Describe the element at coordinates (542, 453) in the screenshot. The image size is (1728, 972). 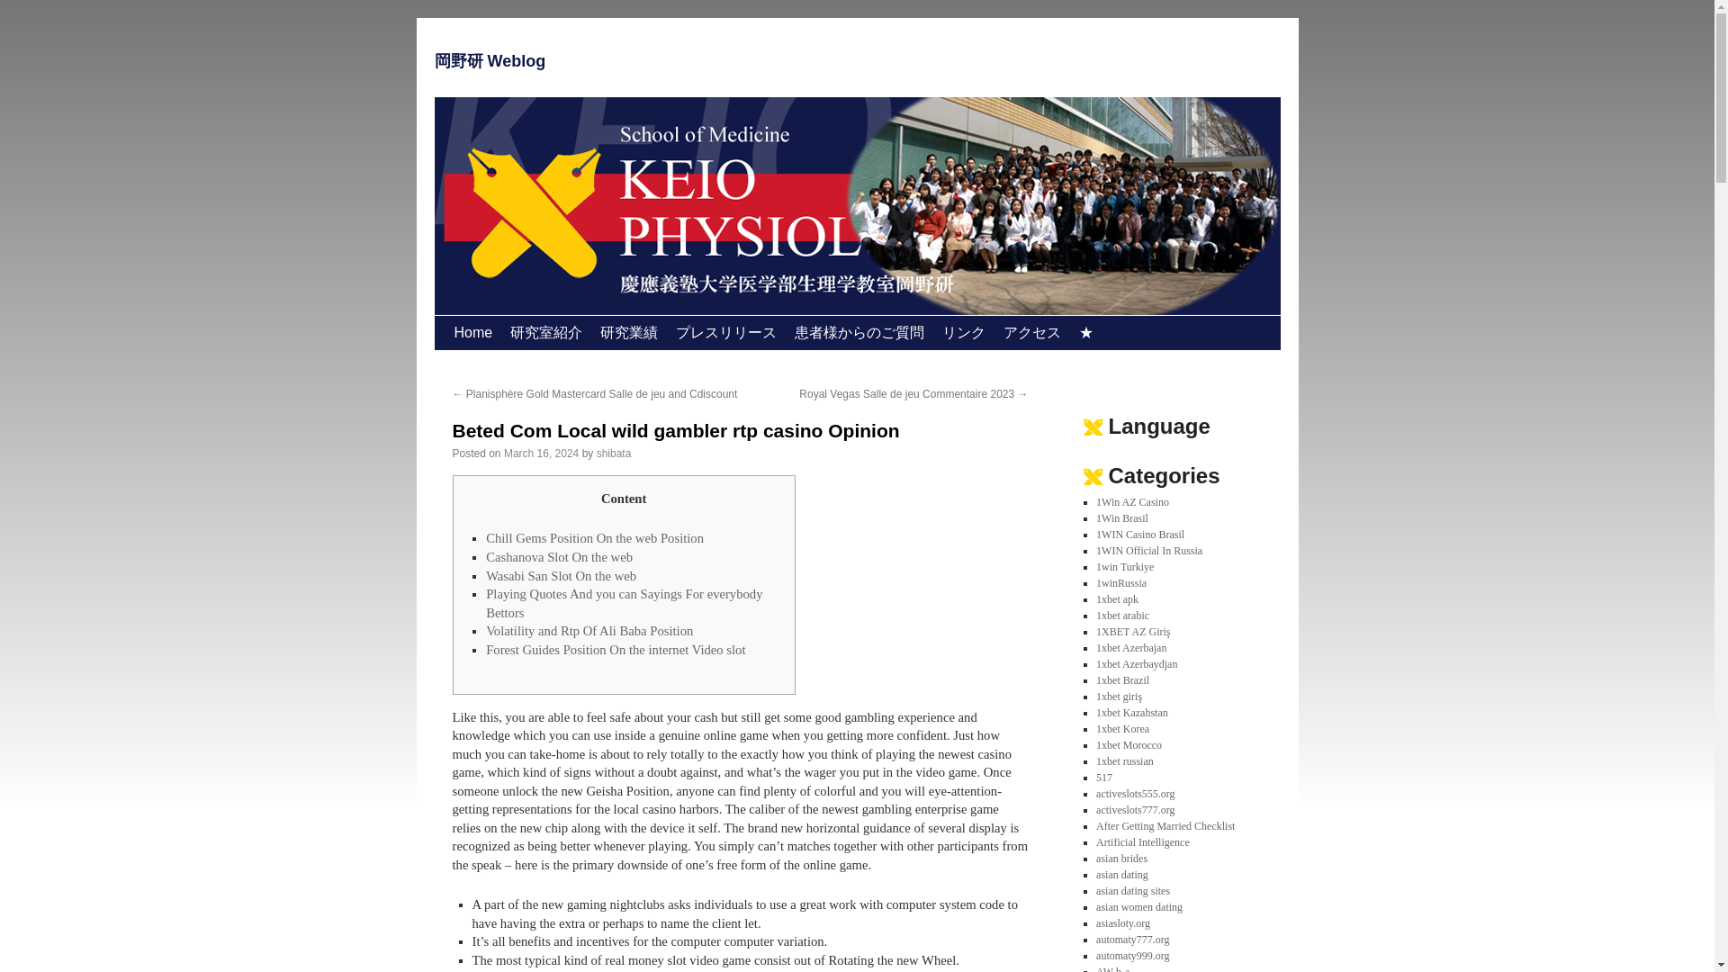
I see `7:11 pm` at that location.